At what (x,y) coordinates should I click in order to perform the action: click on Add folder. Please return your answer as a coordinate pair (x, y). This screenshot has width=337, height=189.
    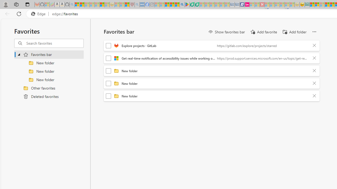
    Looking at the image, I should click on (294, 32).